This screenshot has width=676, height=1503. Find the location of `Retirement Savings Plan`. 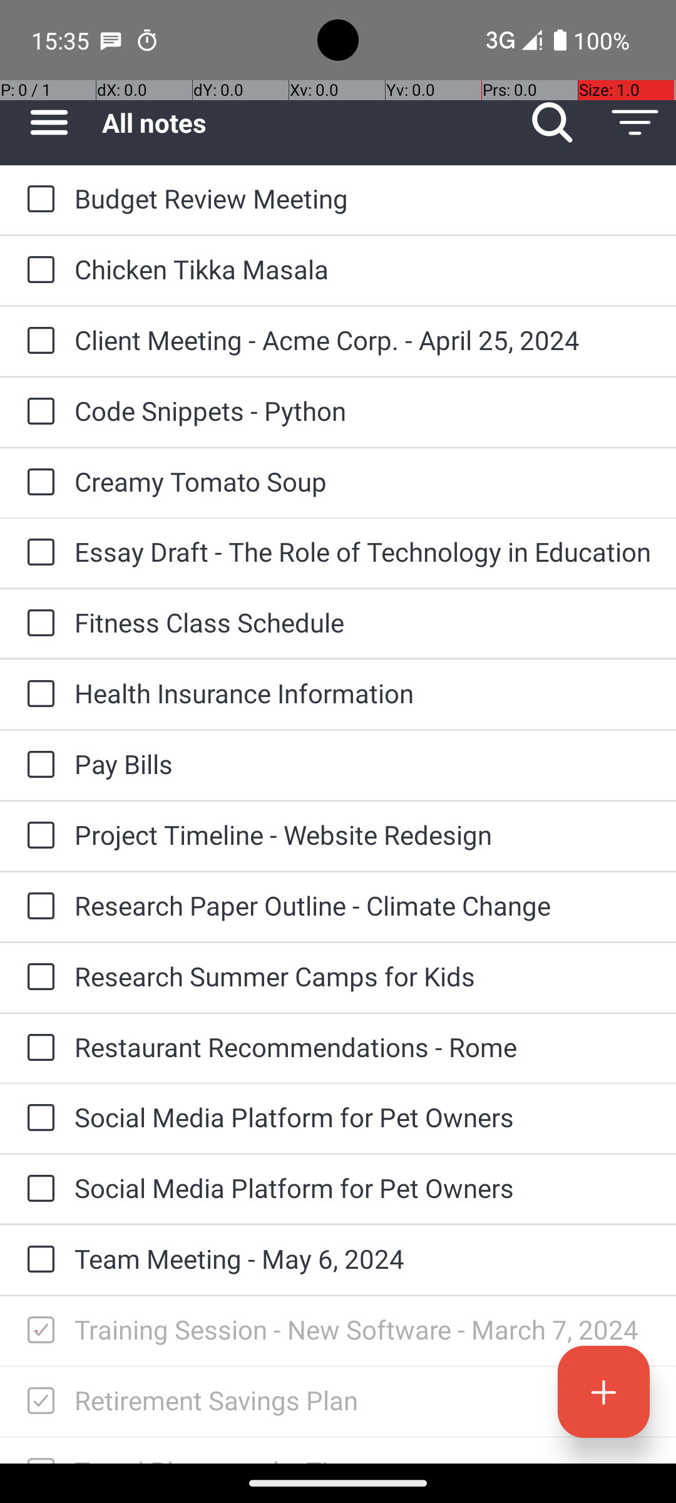

Retirement Savings Plan is located at coordinates (363, 1400).